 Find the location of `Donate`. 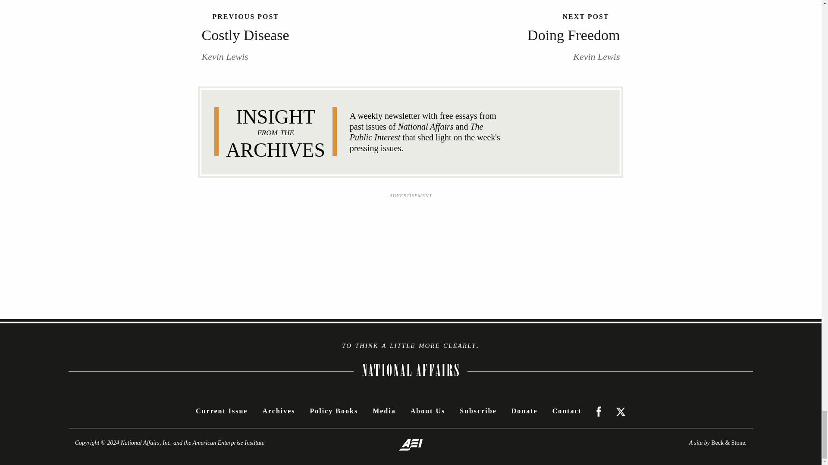

Donate is located at coordinates (524, 411).